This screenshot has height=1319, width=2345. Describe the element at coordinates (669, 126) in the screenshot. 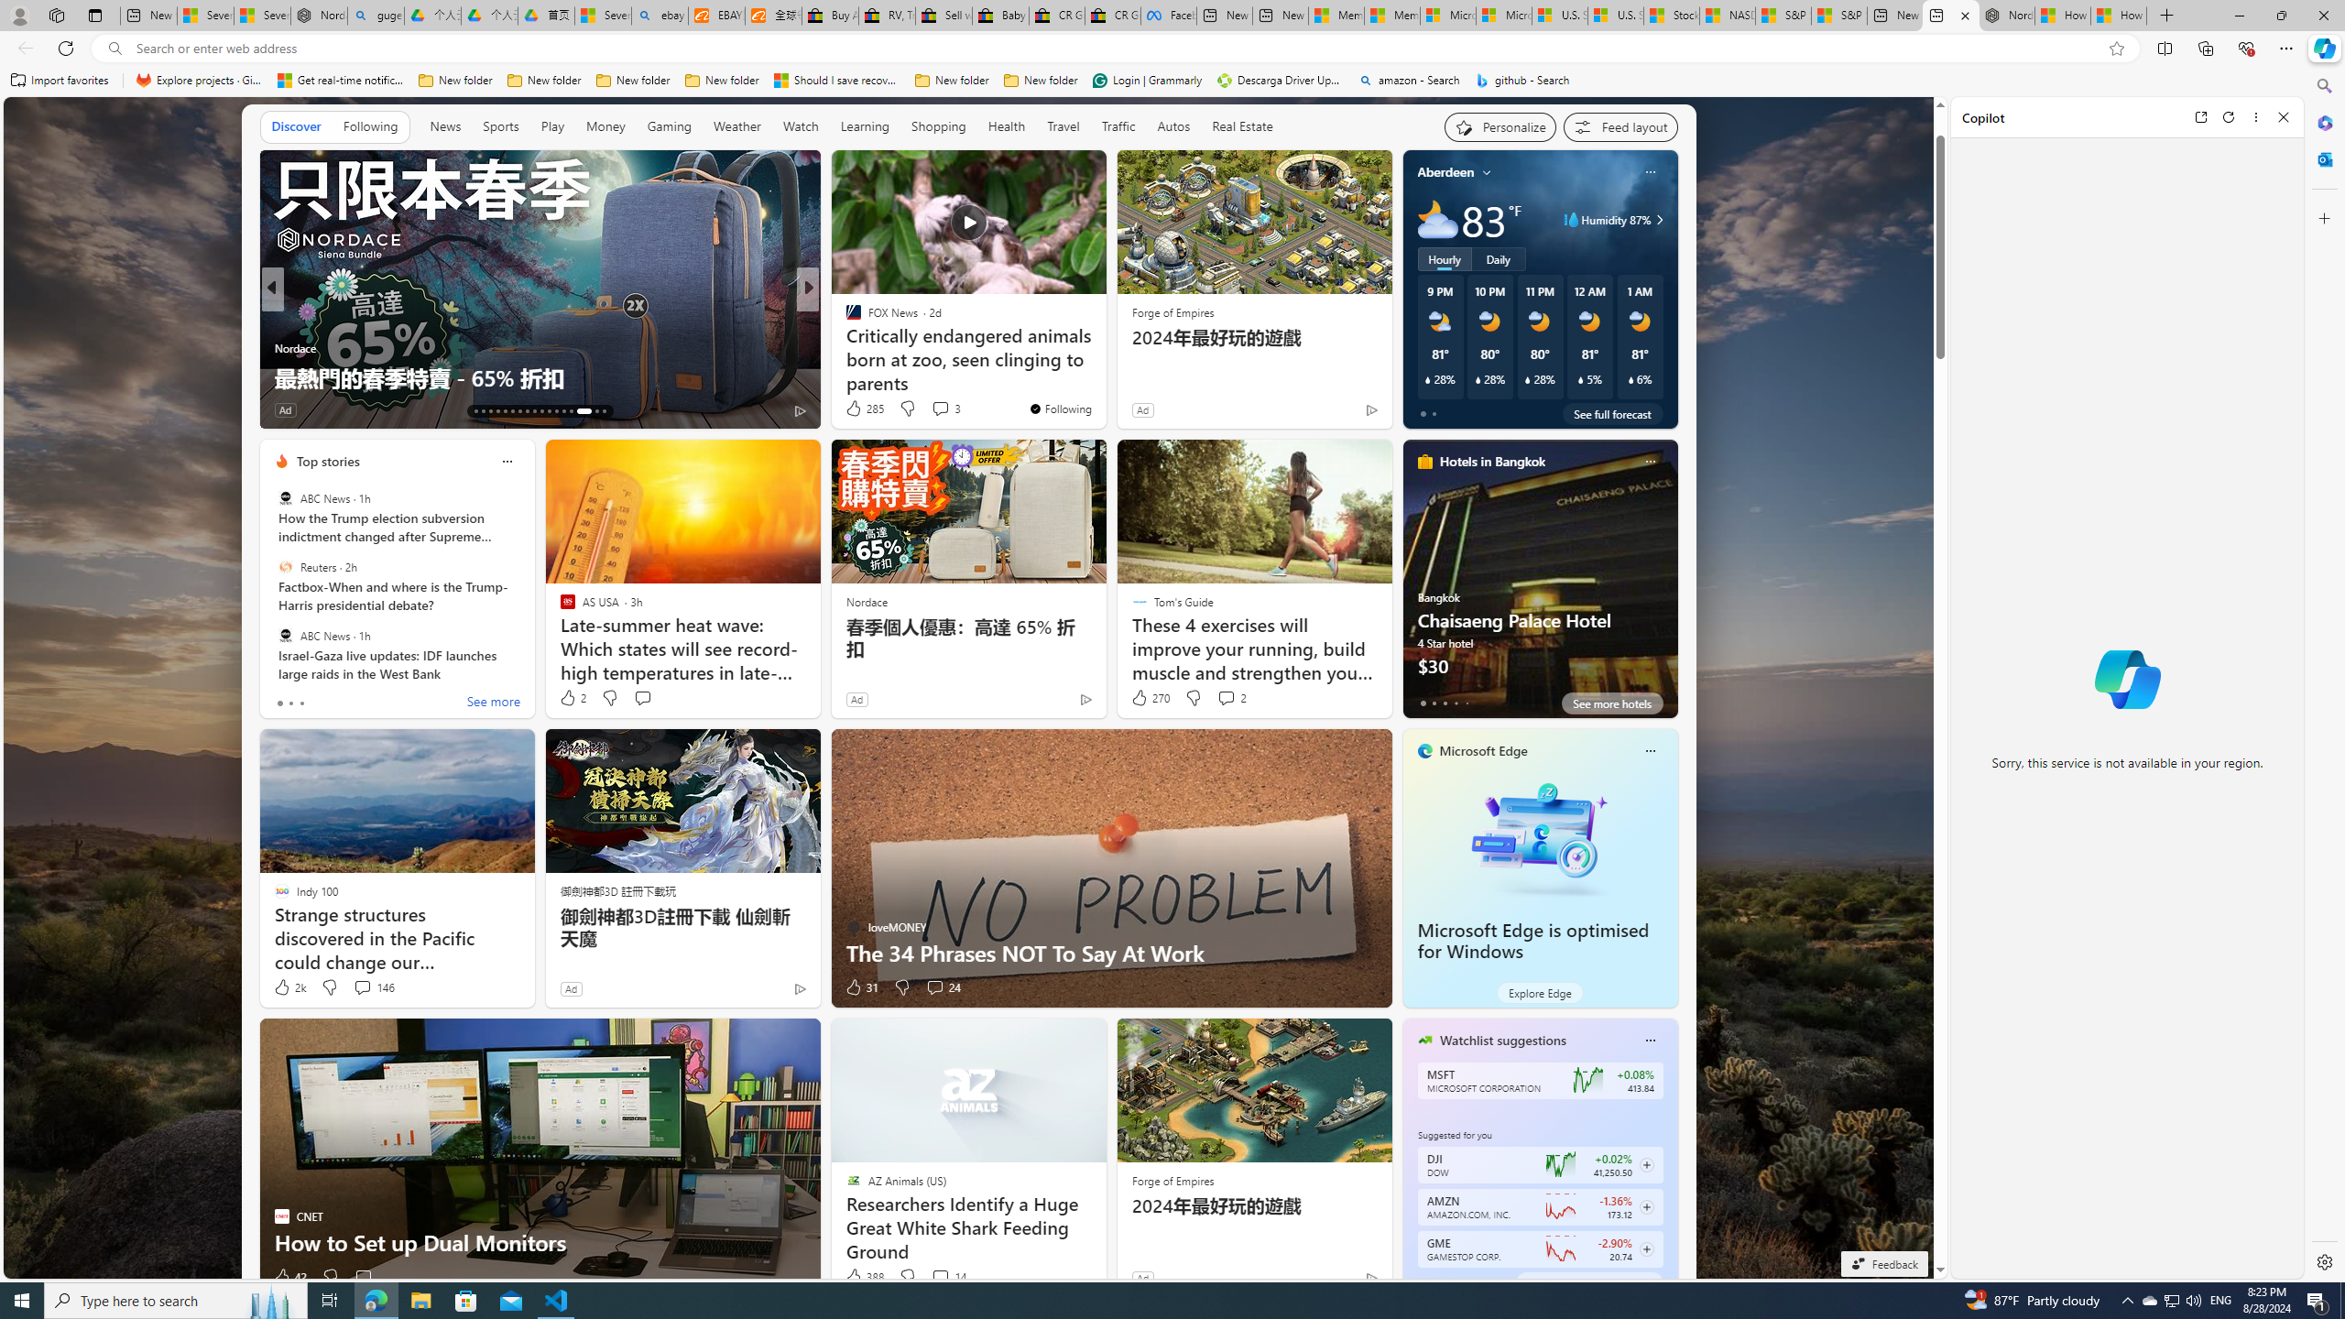

I see `Gaming` at that location.